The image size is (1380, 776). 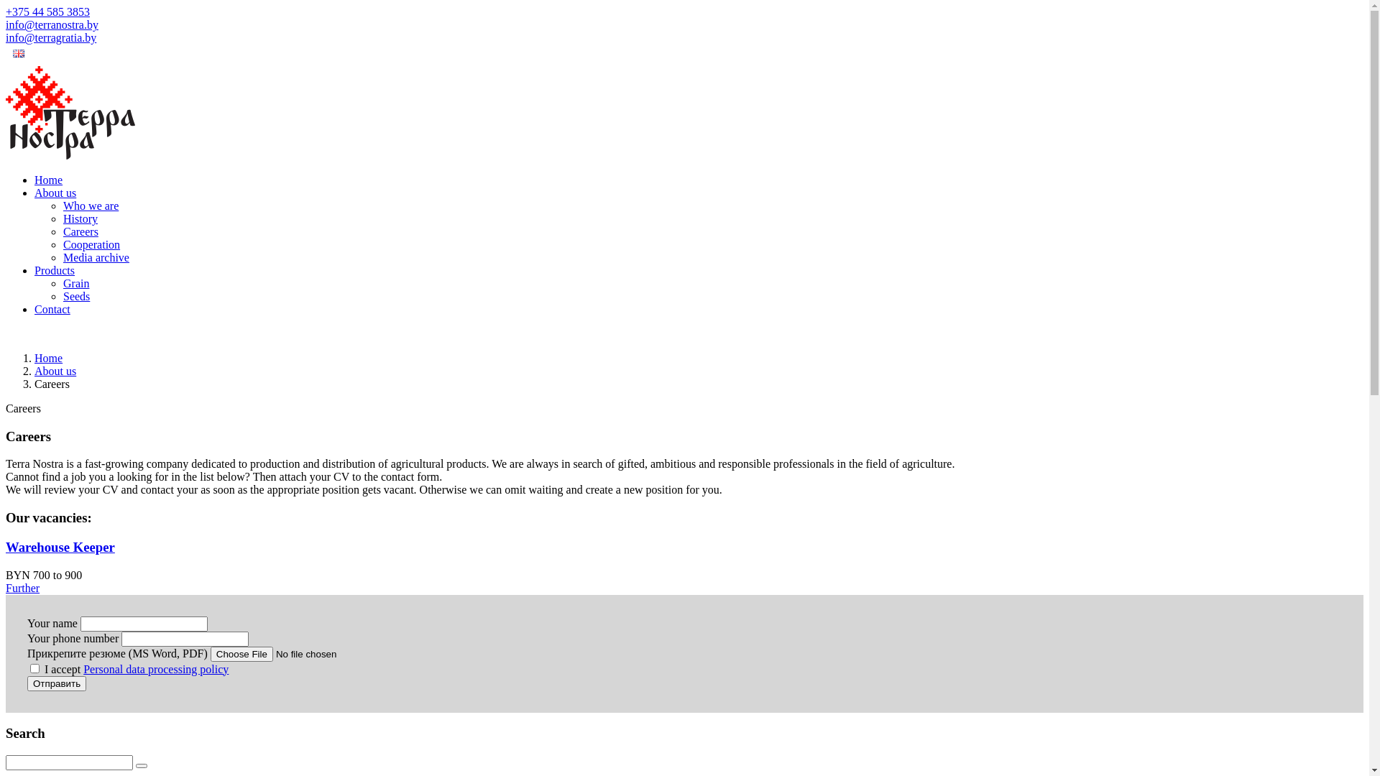 What do you see at coordinates (156, 670) in the screenshot?
I see `Personal data processing policy` at bounding box center [156, 670].